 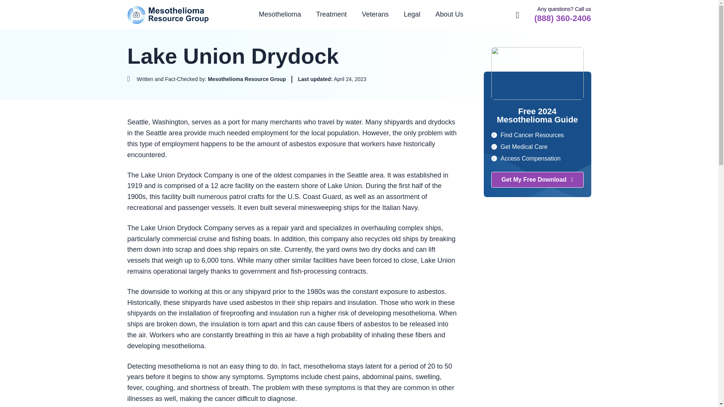 I want to click on Mesothelioma, so click(x=280, y=14).